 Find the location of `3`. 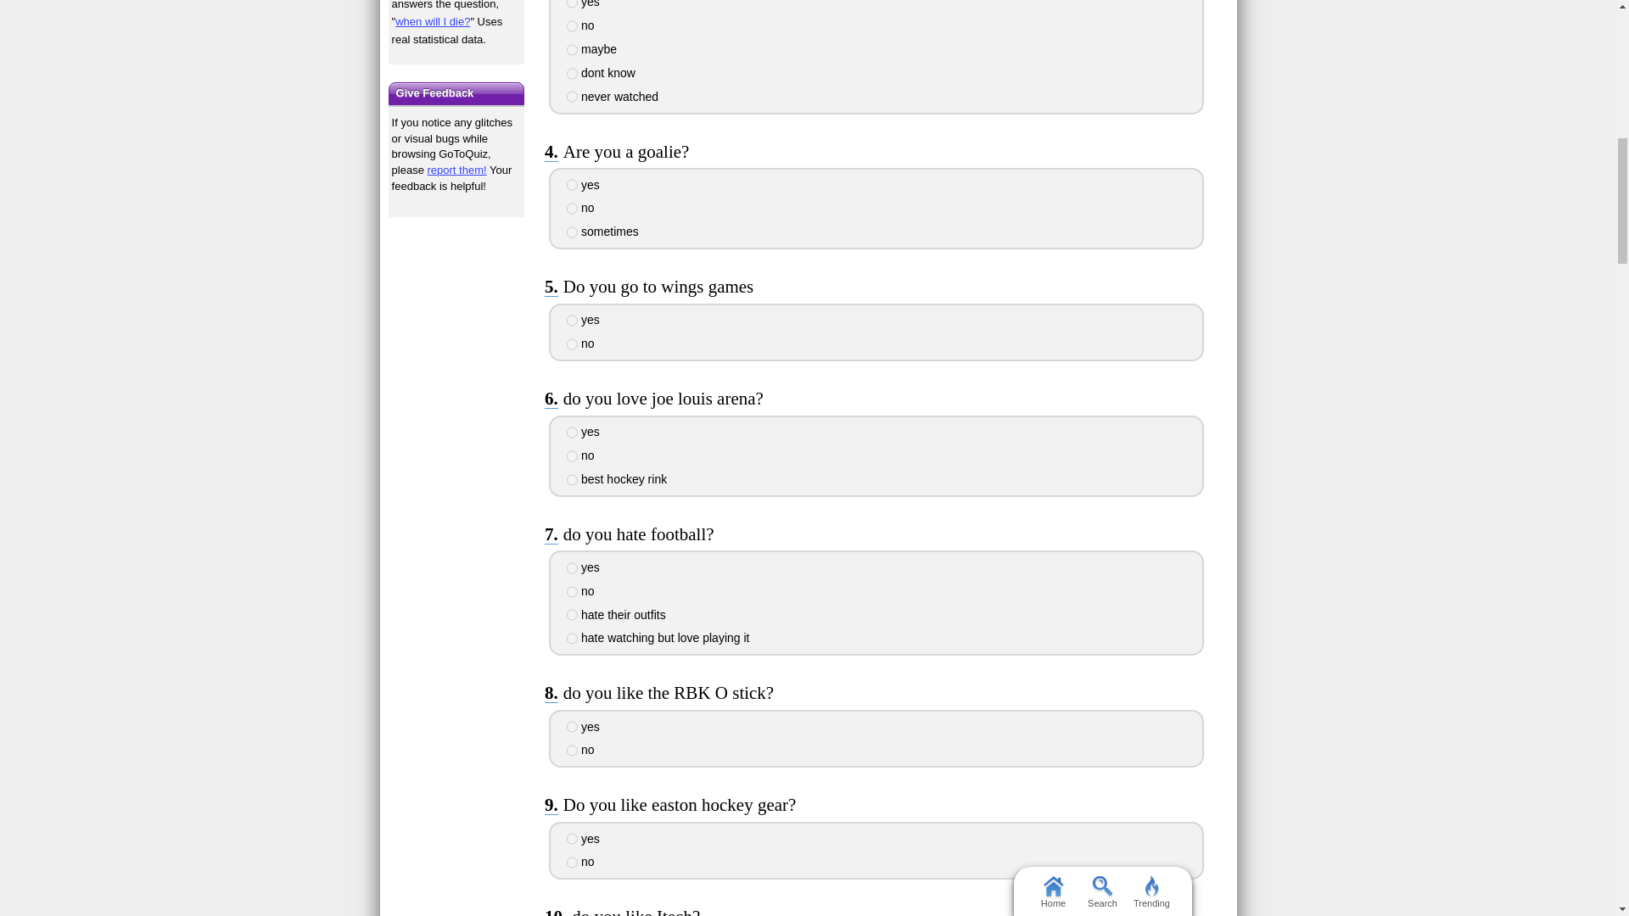

3 is located at coordinates (572, 49).